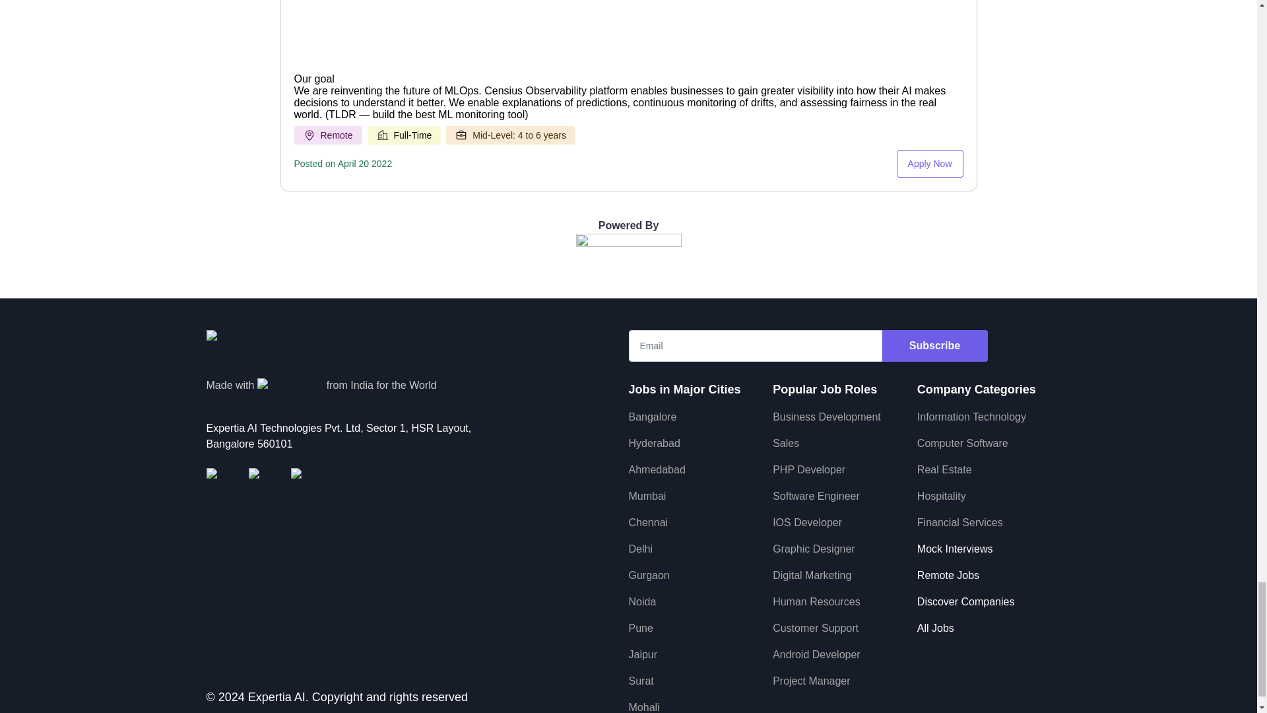 Image resolution: width=1267 pixels, height=713 pixels. Describe the element at coordinates (643, 707) in the screenshot. I see `Mohali` at that location.